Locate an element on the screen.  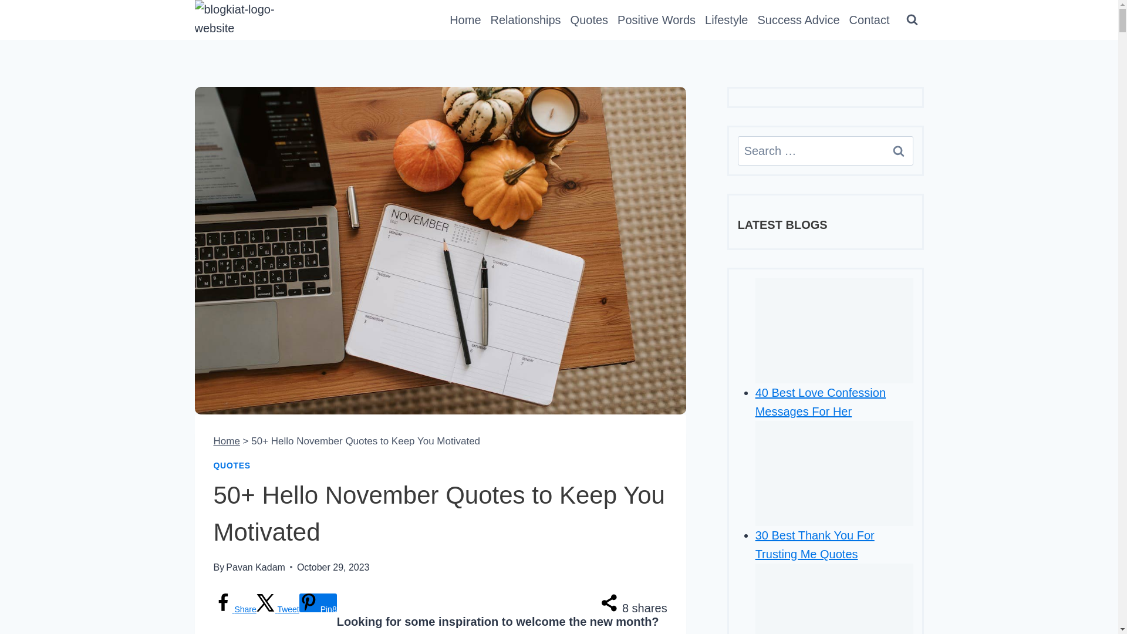
Quotes is located at coordinates (589, 20).